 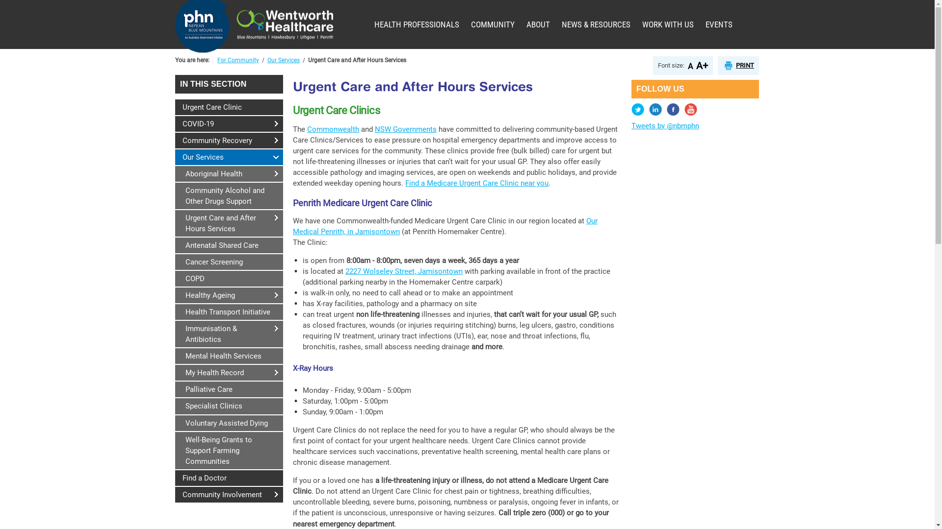 I want to click on Voluntary Assisted Dying, so click(x=229, y=423).